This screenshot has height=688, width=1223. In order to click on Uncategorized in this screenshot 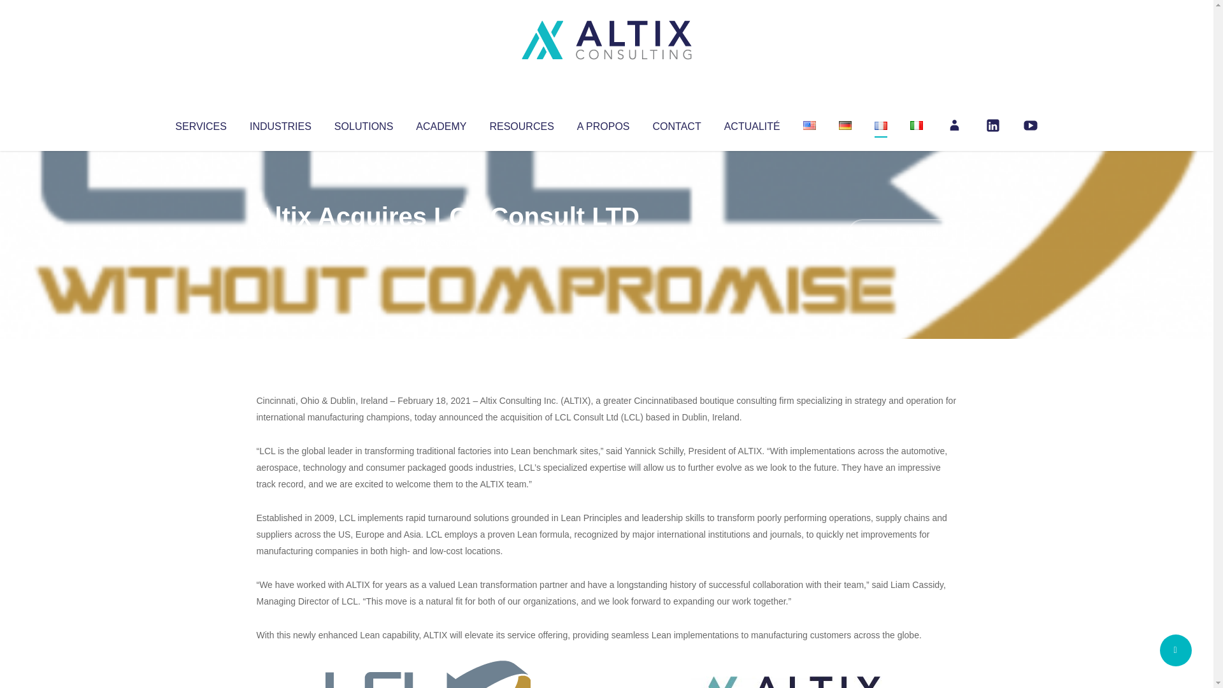, I will do `click(445, 242)`.